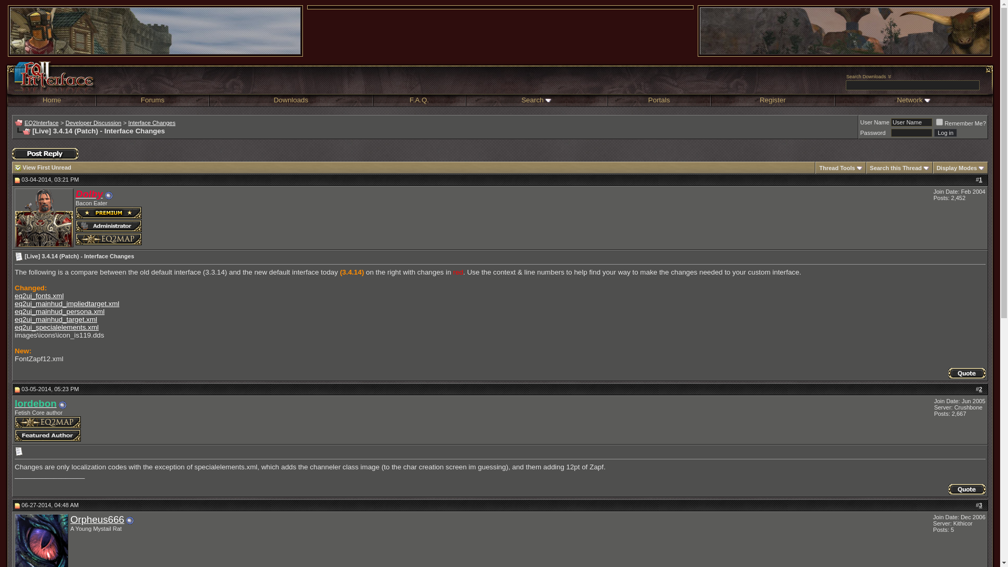 The width and height of the screenshot is (1008, 567). Describe the element at coordinates (50, 77) in the screenshot. I see `EQ2Interface.com` at that location.